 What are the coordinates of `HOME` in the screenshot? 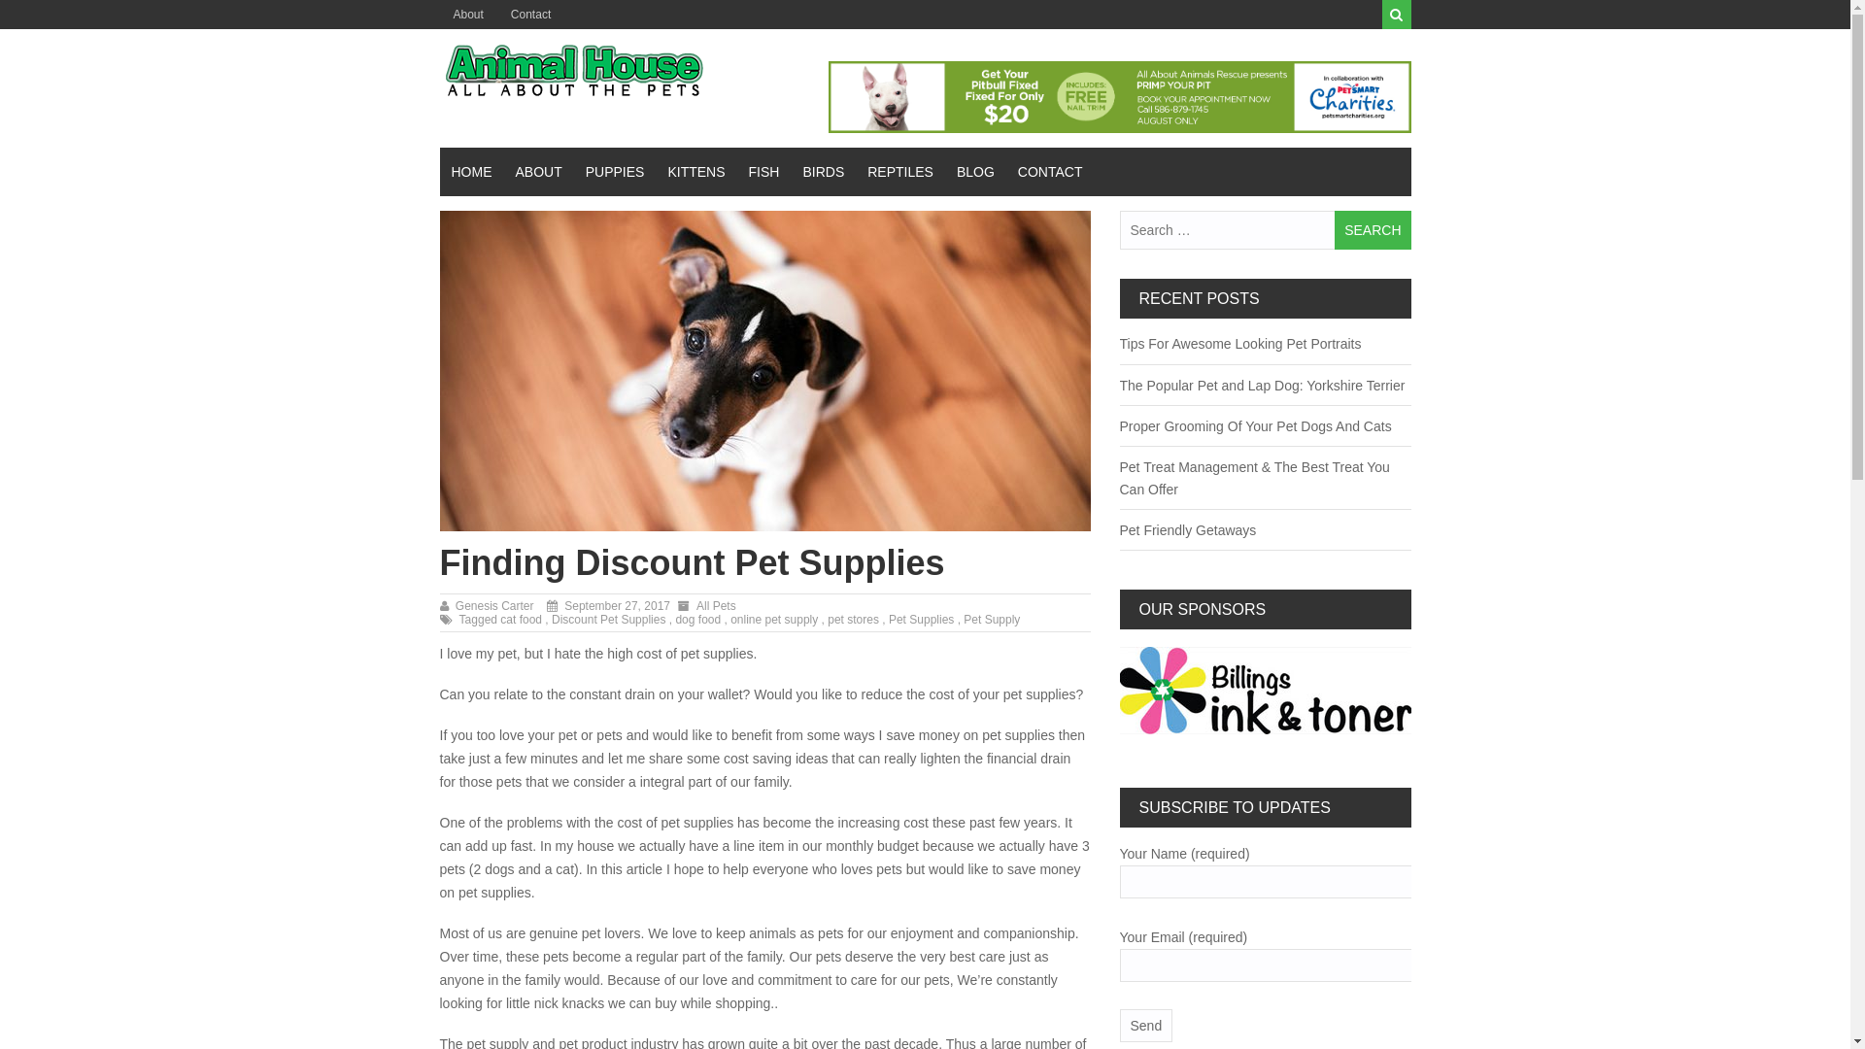 It's located at (471, 172).